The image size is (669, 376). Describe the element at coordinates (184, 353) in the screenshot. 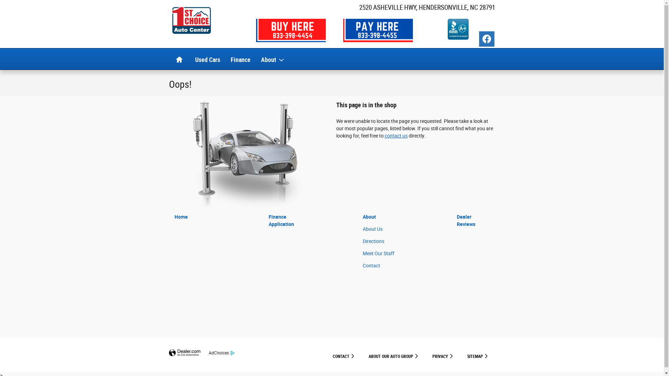

I see `Website by Dealer.com` at that location.